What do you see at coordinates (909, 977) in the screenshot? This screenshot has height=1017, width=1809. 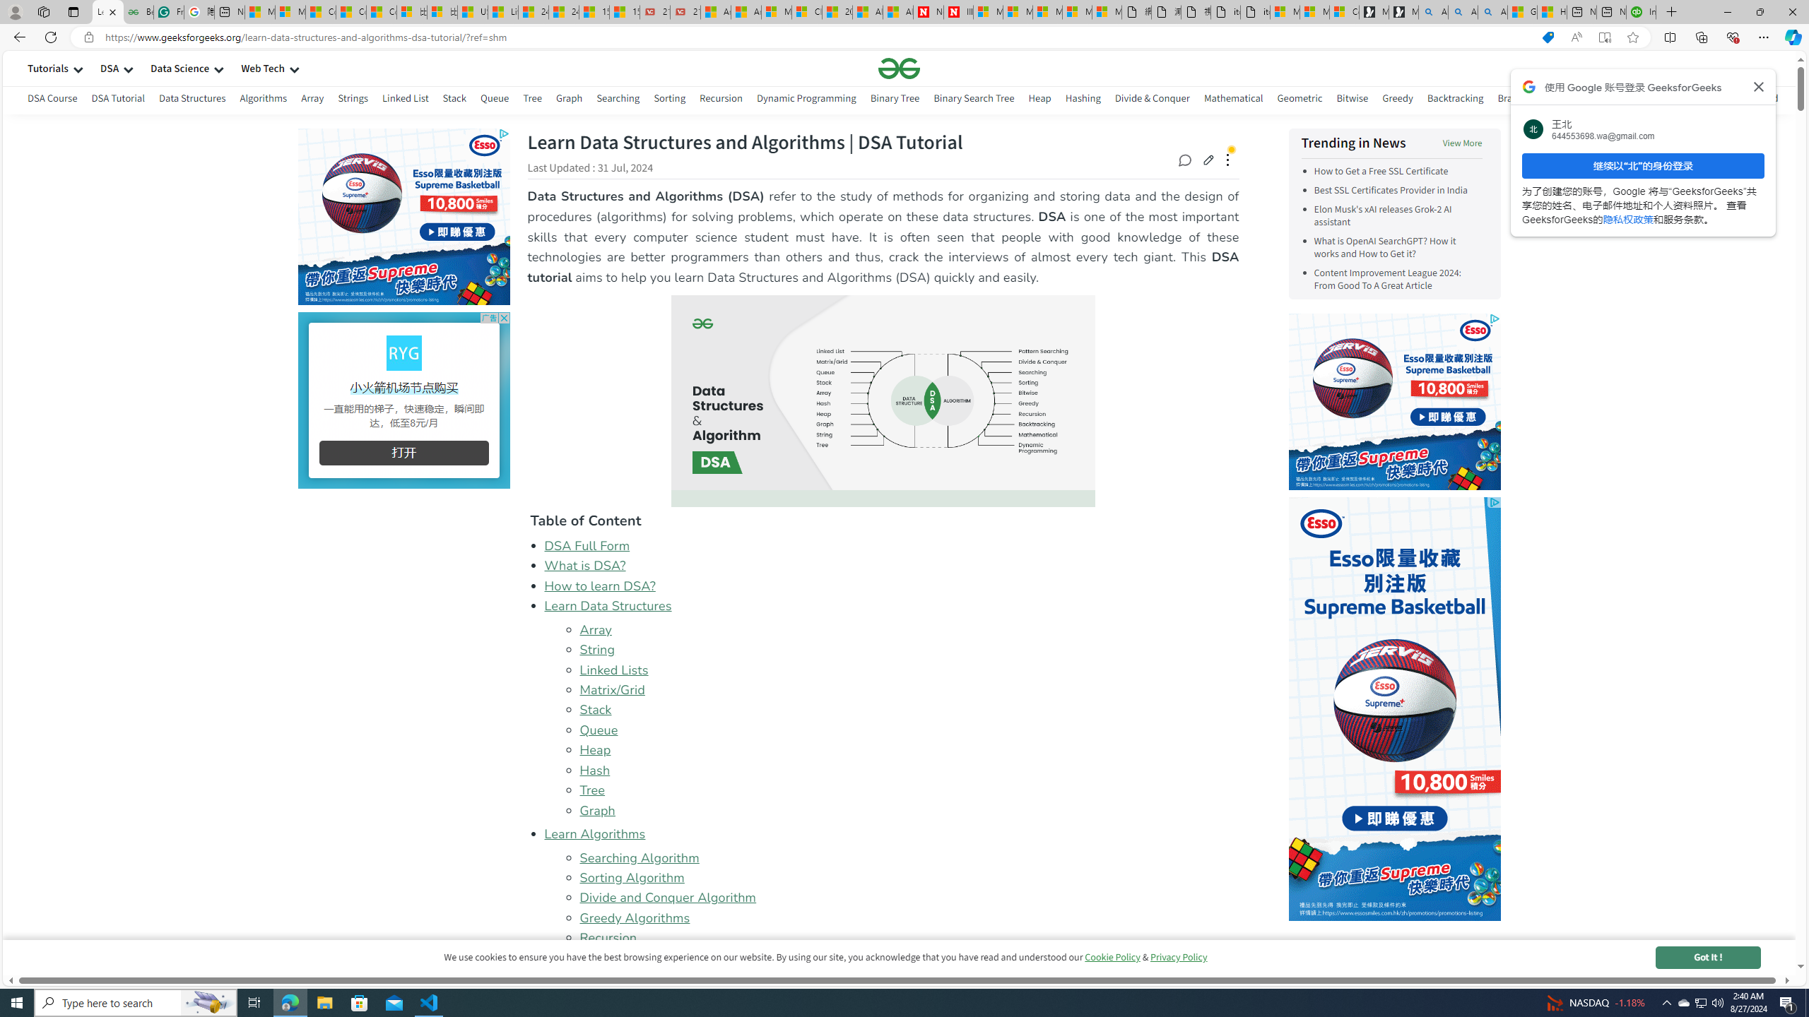 I see `Dynamic Programming` at bounding box center [909, 977].